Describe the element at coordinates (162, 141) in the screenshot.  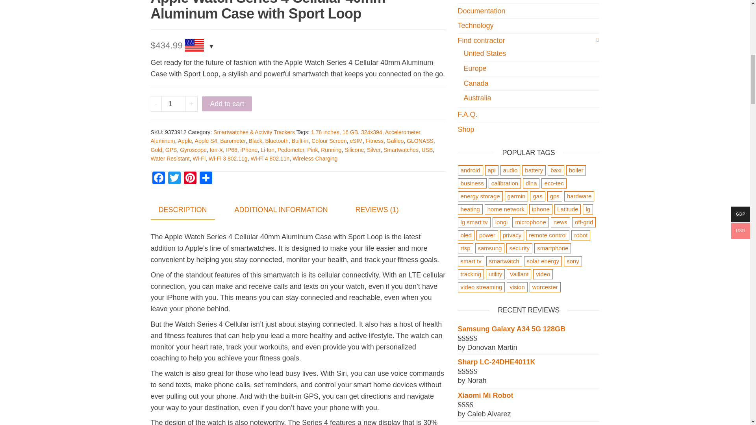
I see `Aluminum` at that location.